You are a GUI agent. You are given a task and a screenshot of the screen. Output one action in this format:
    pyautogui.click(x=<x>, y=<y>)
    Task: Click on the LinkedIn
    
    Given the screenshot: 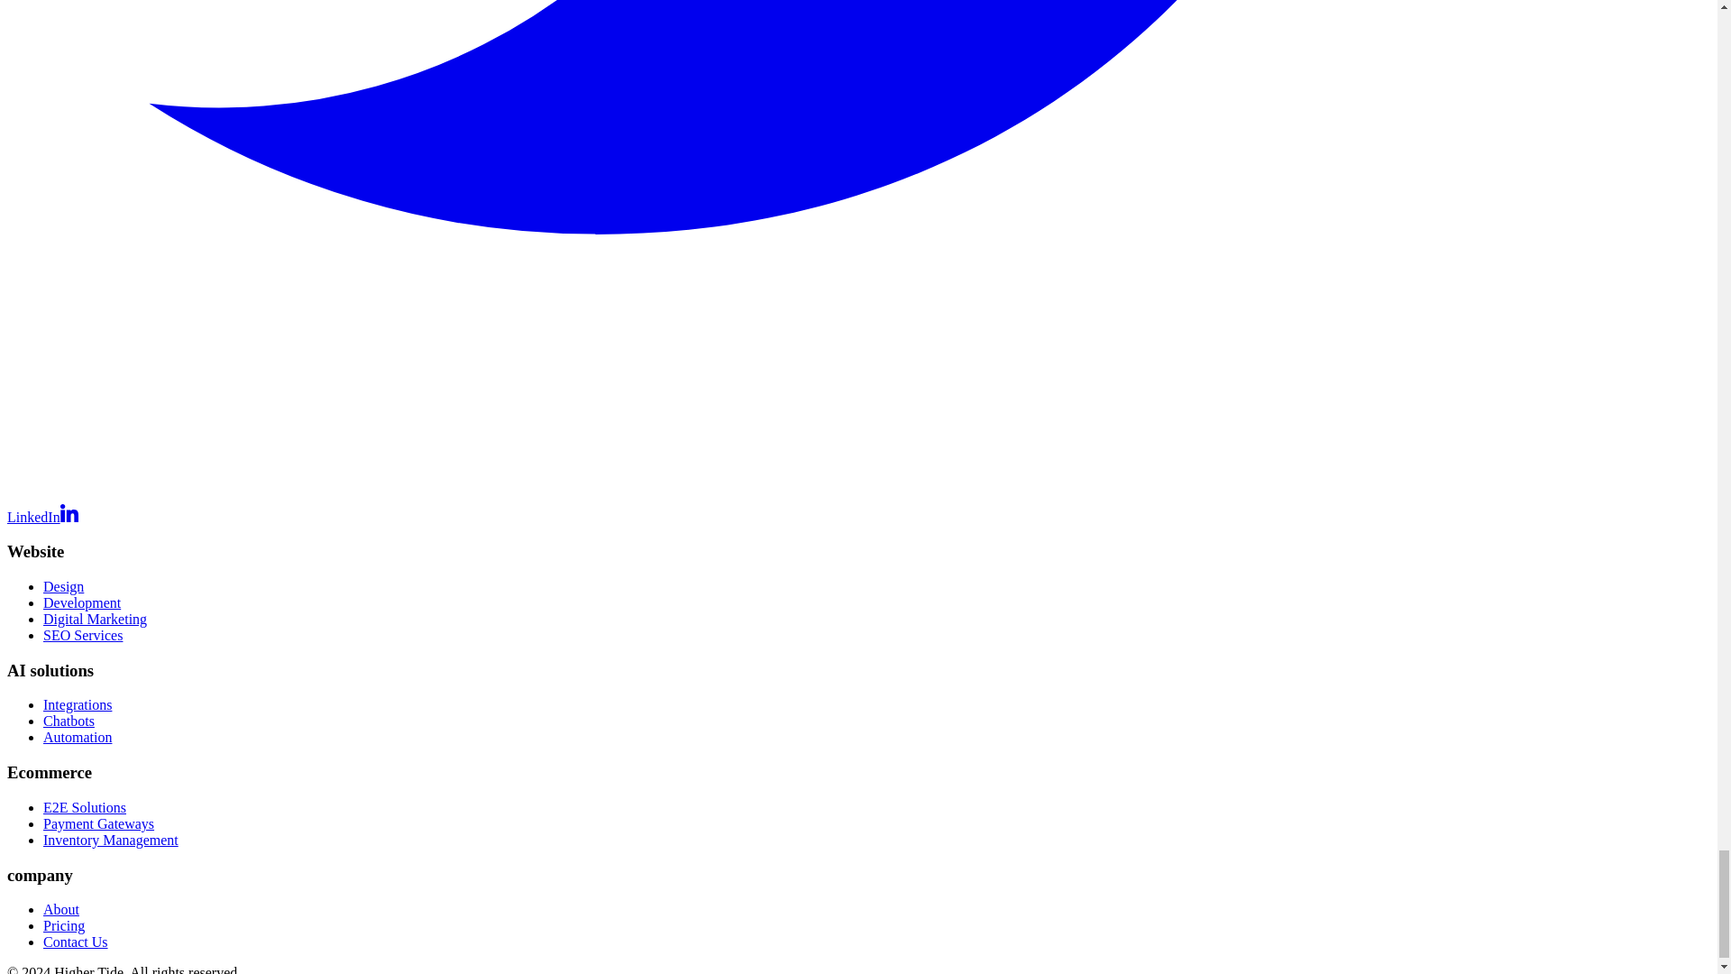 What is the action you would take?
    pyautogui.click(x=41, y=517)
    